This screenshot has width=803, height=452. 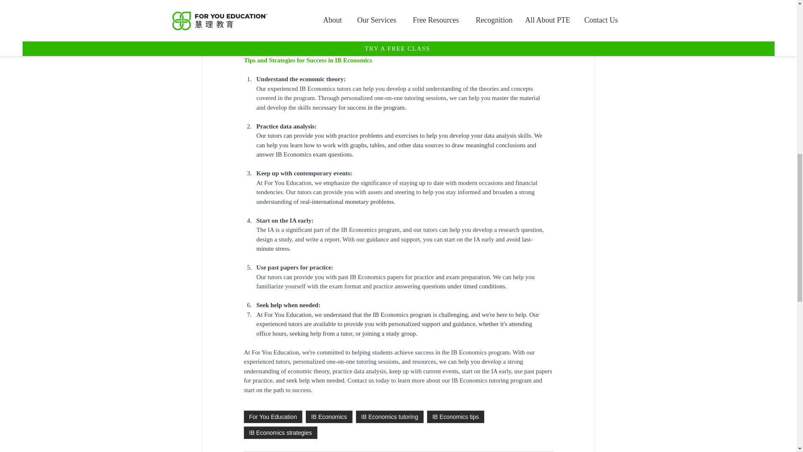 I want to click on IB Economics tips, so click(x=455, y=416).